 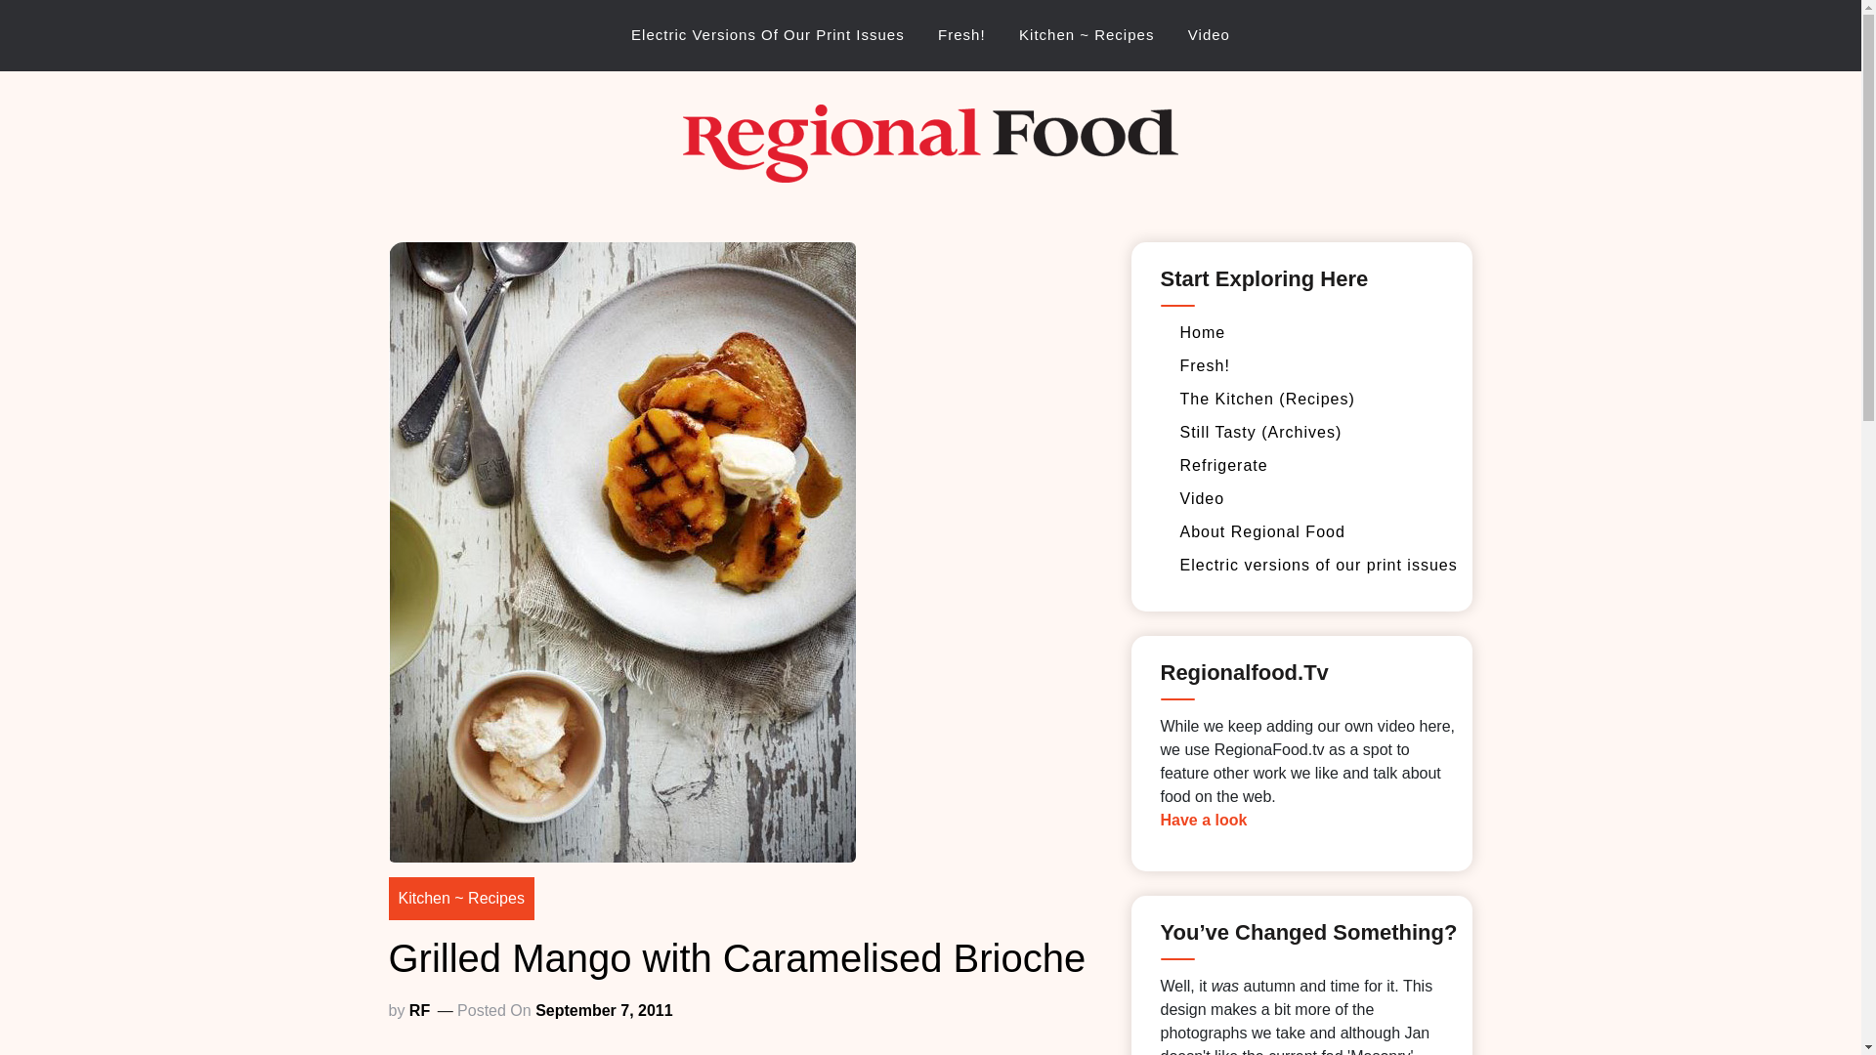 What do you see at coordinates (604, 1010) in the screenshot?
I see `September 7, 2011` at bounding box center [604, 1010].